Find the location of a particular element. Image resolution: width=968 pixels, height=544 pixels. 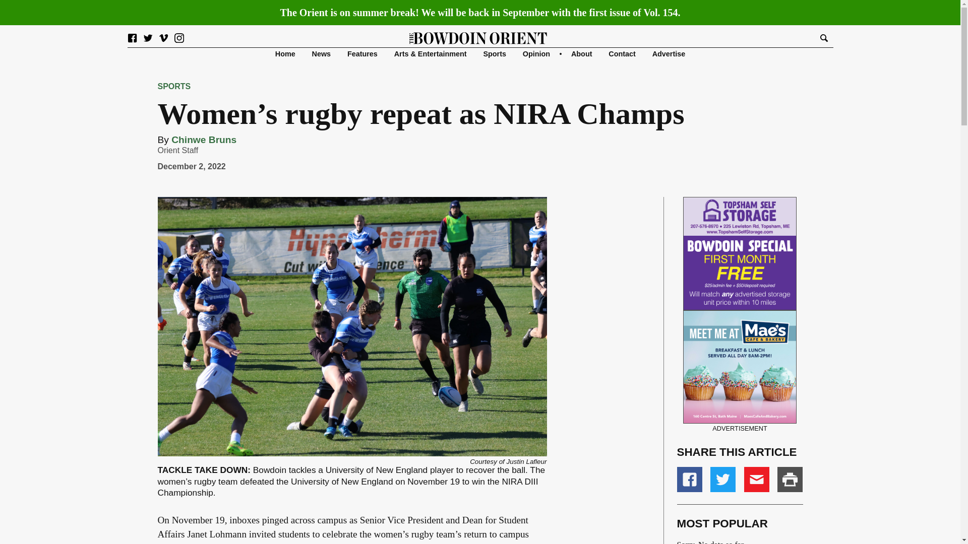

Sports is located at coordinates (495, 53).